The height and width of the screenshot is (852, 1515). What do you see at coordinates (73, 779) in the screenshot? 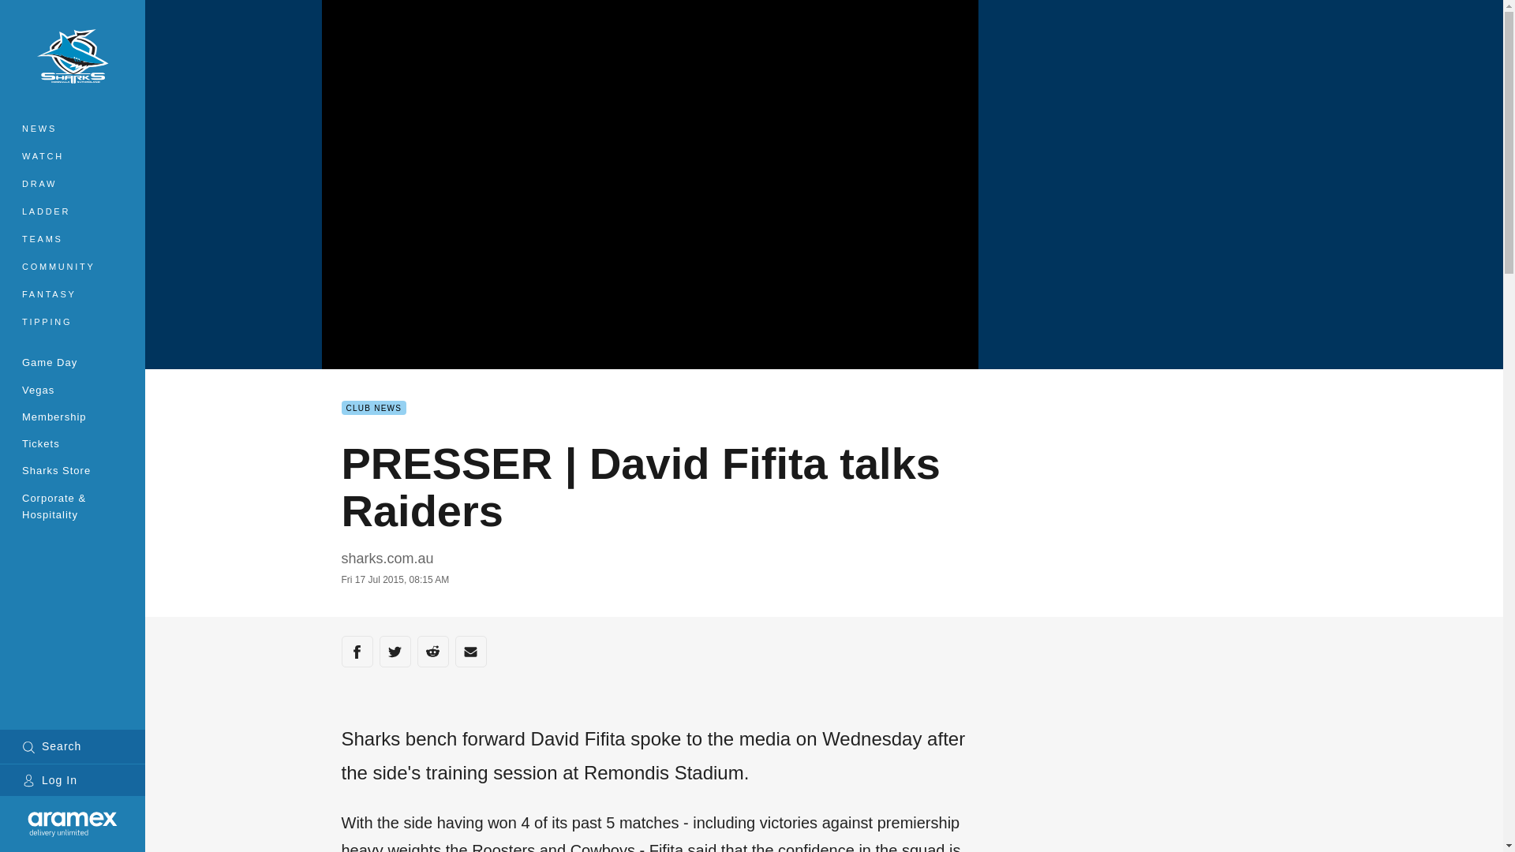
I see `Log In` at bounding box center [73, 779].